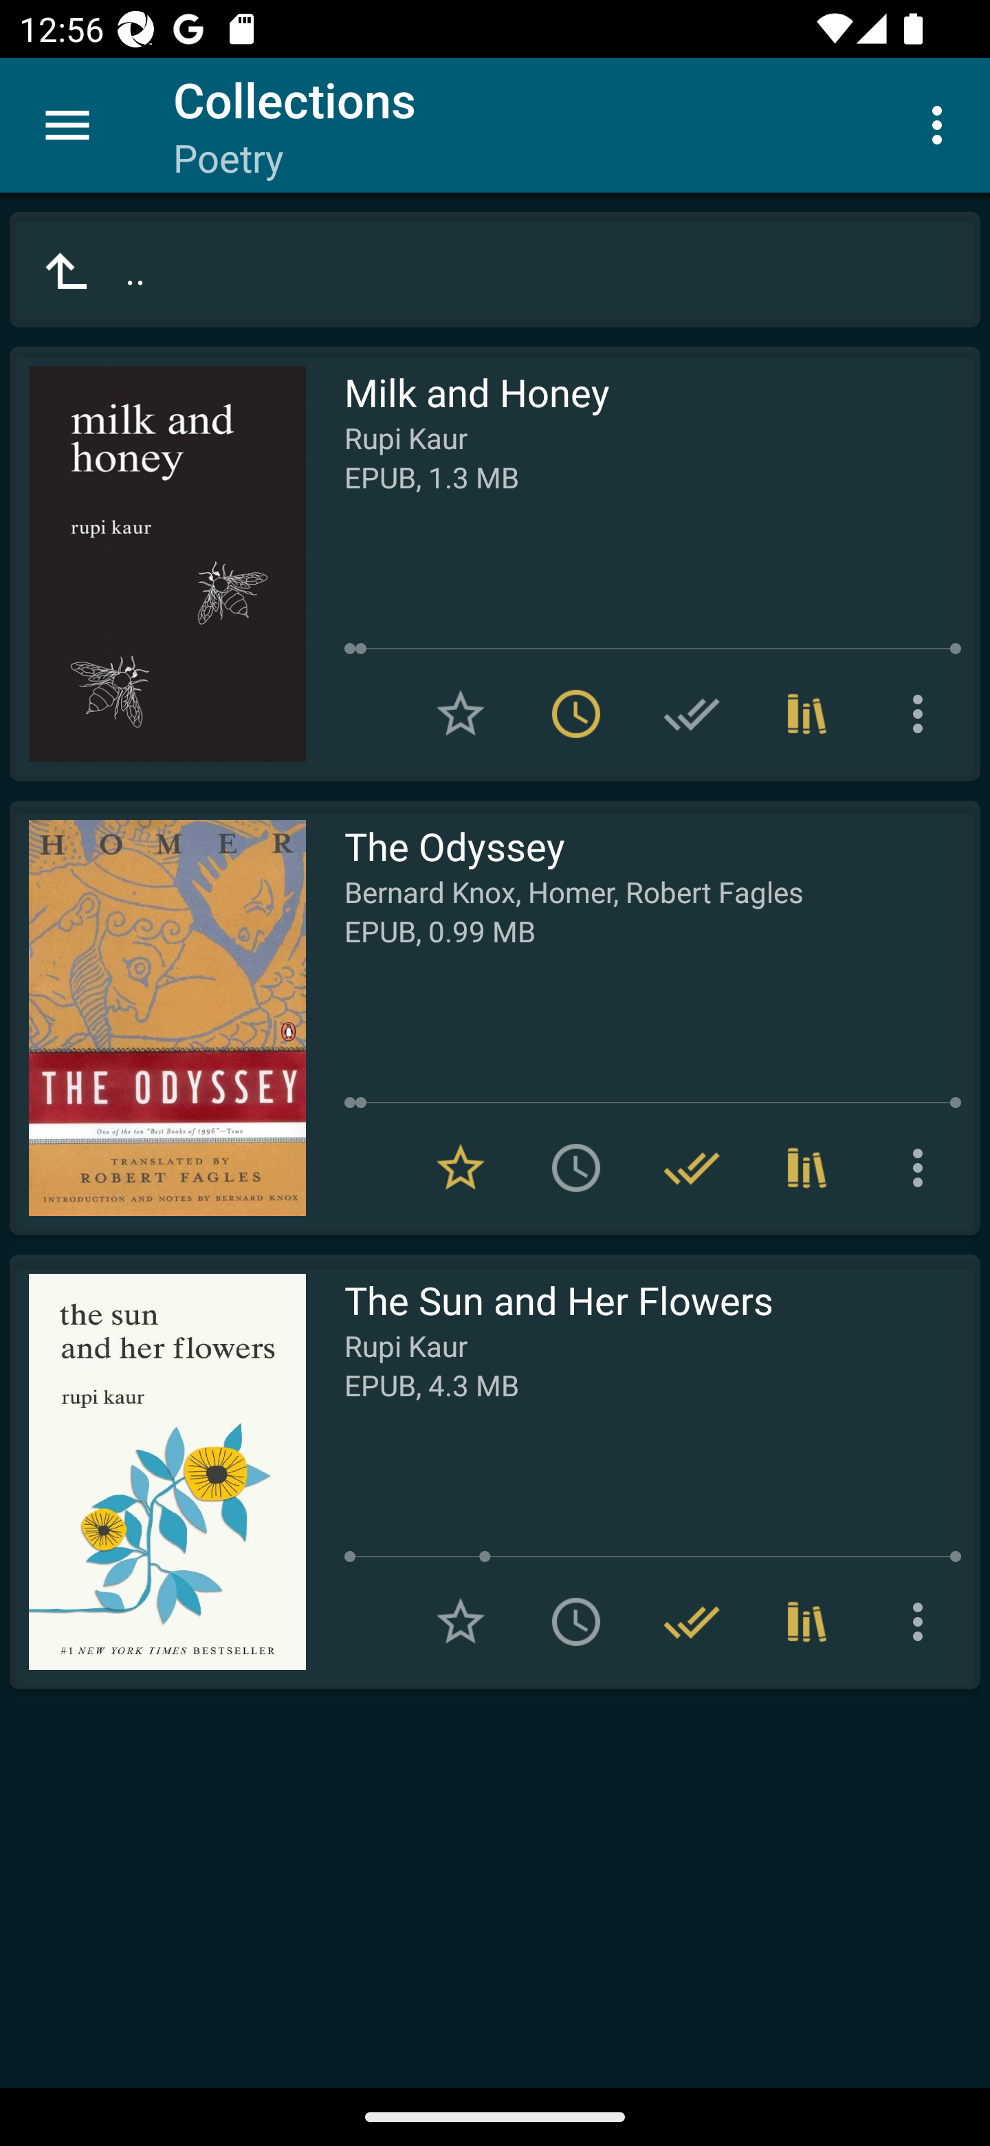 The image size is (990, 2146). What do you see at coordinates (576, 1167) in the screenshot?
I see `Add to To read` at bounding box center [576, 1167].